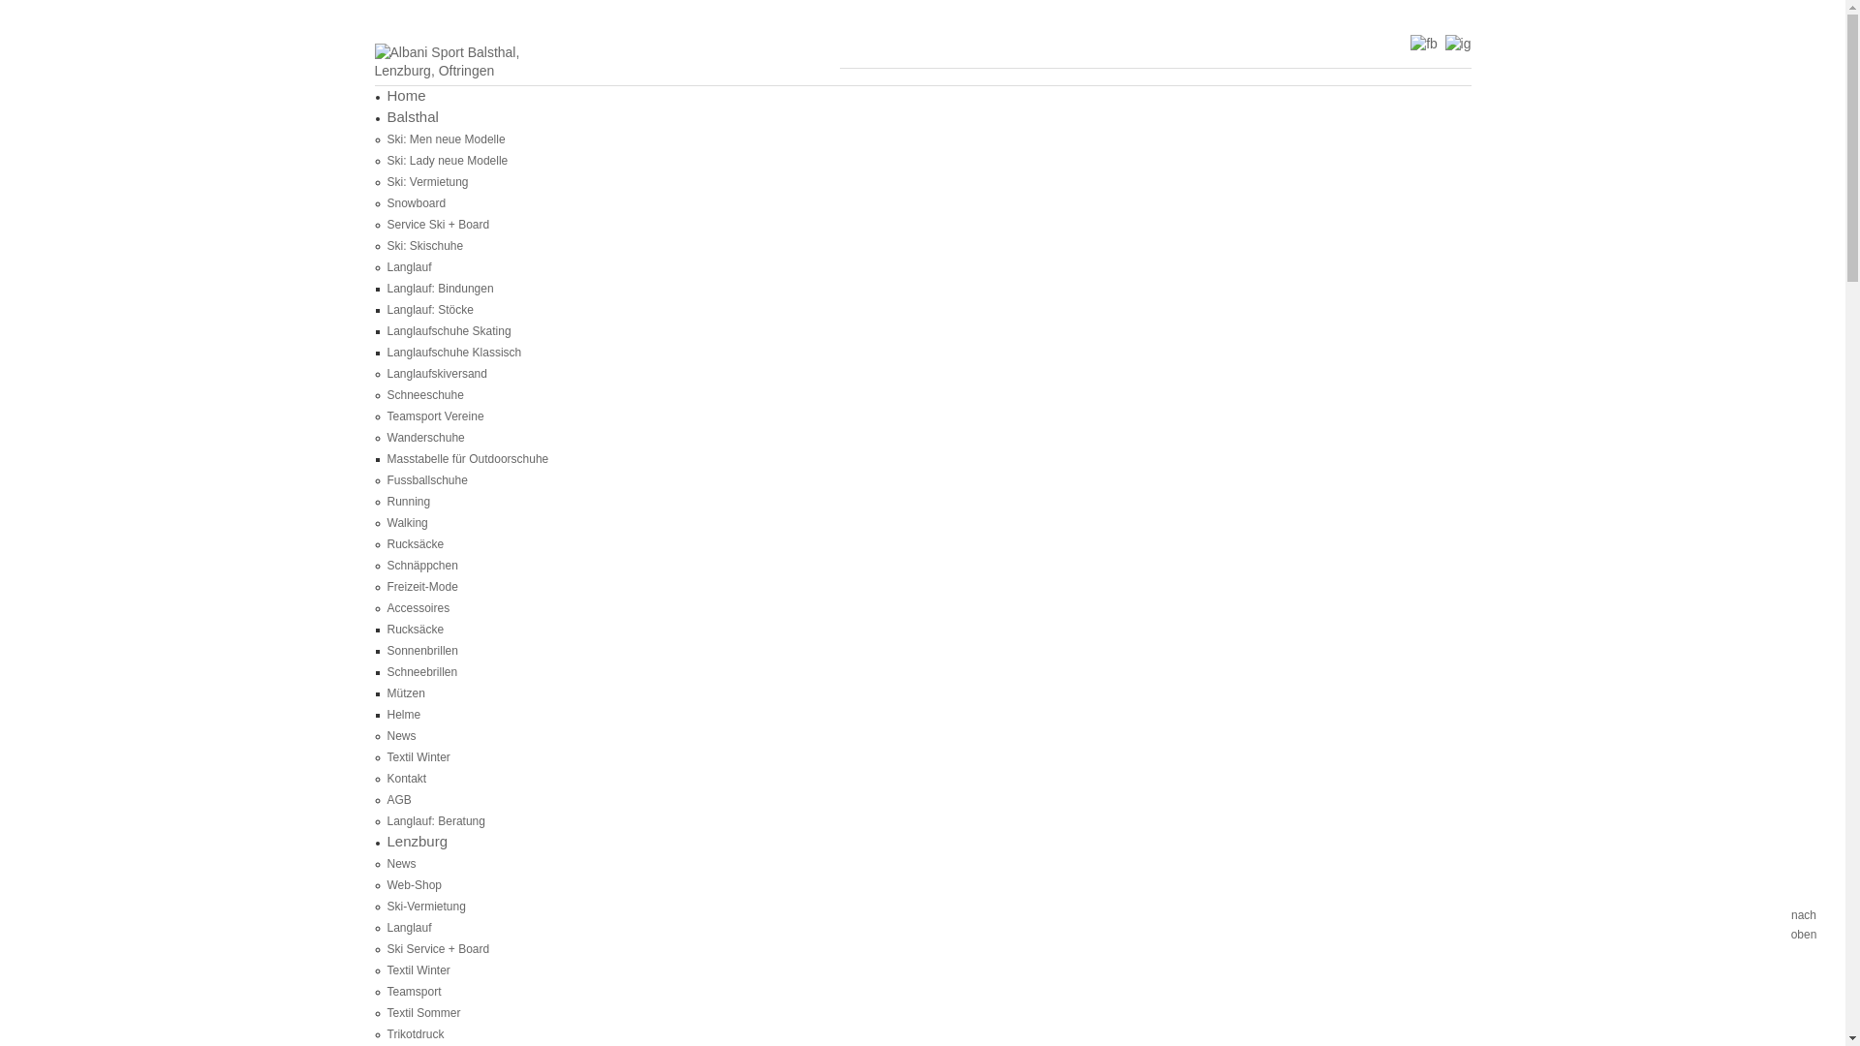 The image size is (1860, 1046). Describe the element at coordinates (399, 800) in the screenshot. I see `AGB` at that location.